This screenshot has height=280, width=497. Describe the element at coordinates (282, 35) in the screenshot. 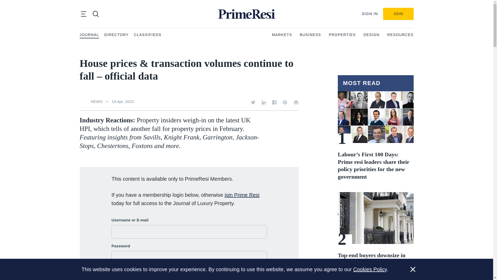

I see `MARKETS` at that location.